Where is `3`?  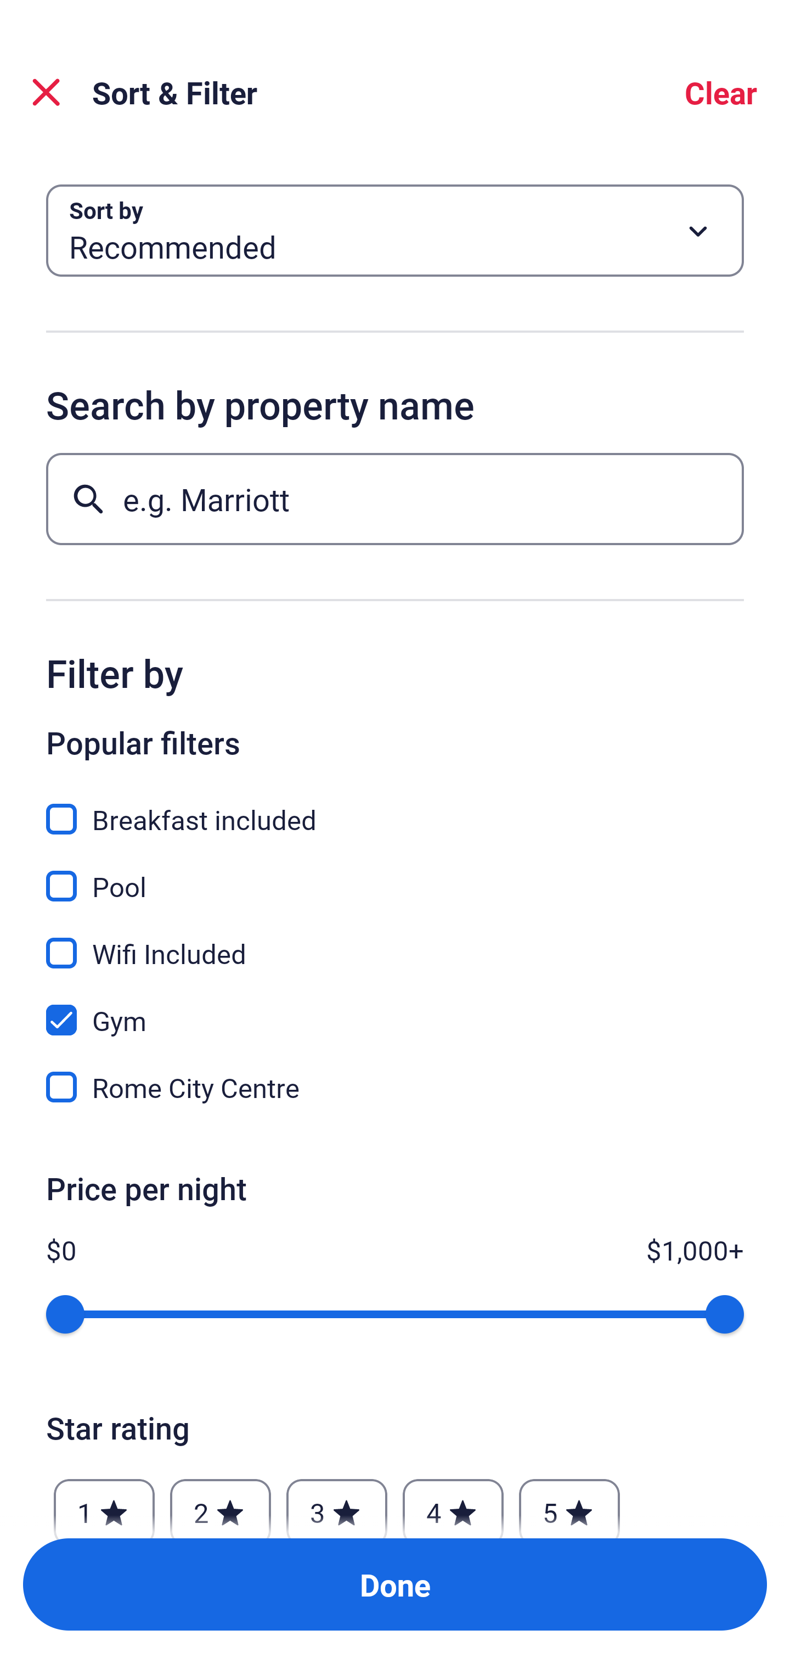 3 is located at coordinates (336, 1503).